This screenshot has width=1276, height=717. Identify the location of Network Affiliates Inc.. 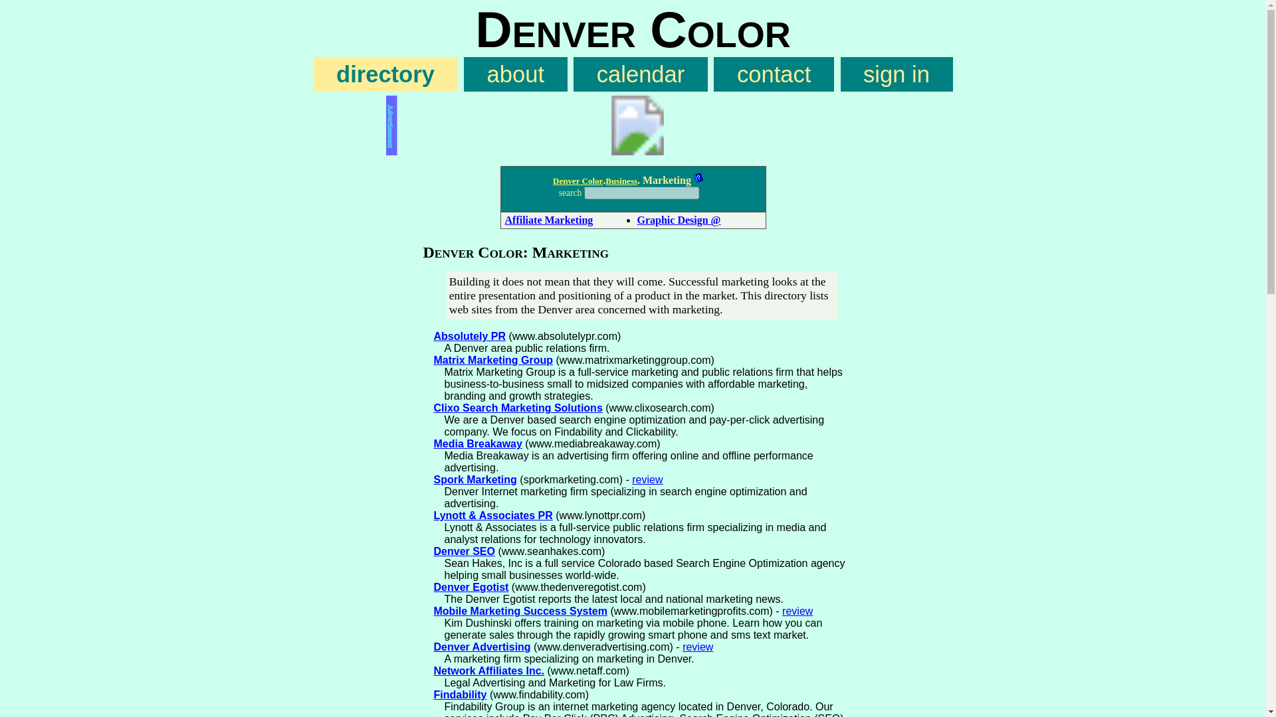
(489, 671).